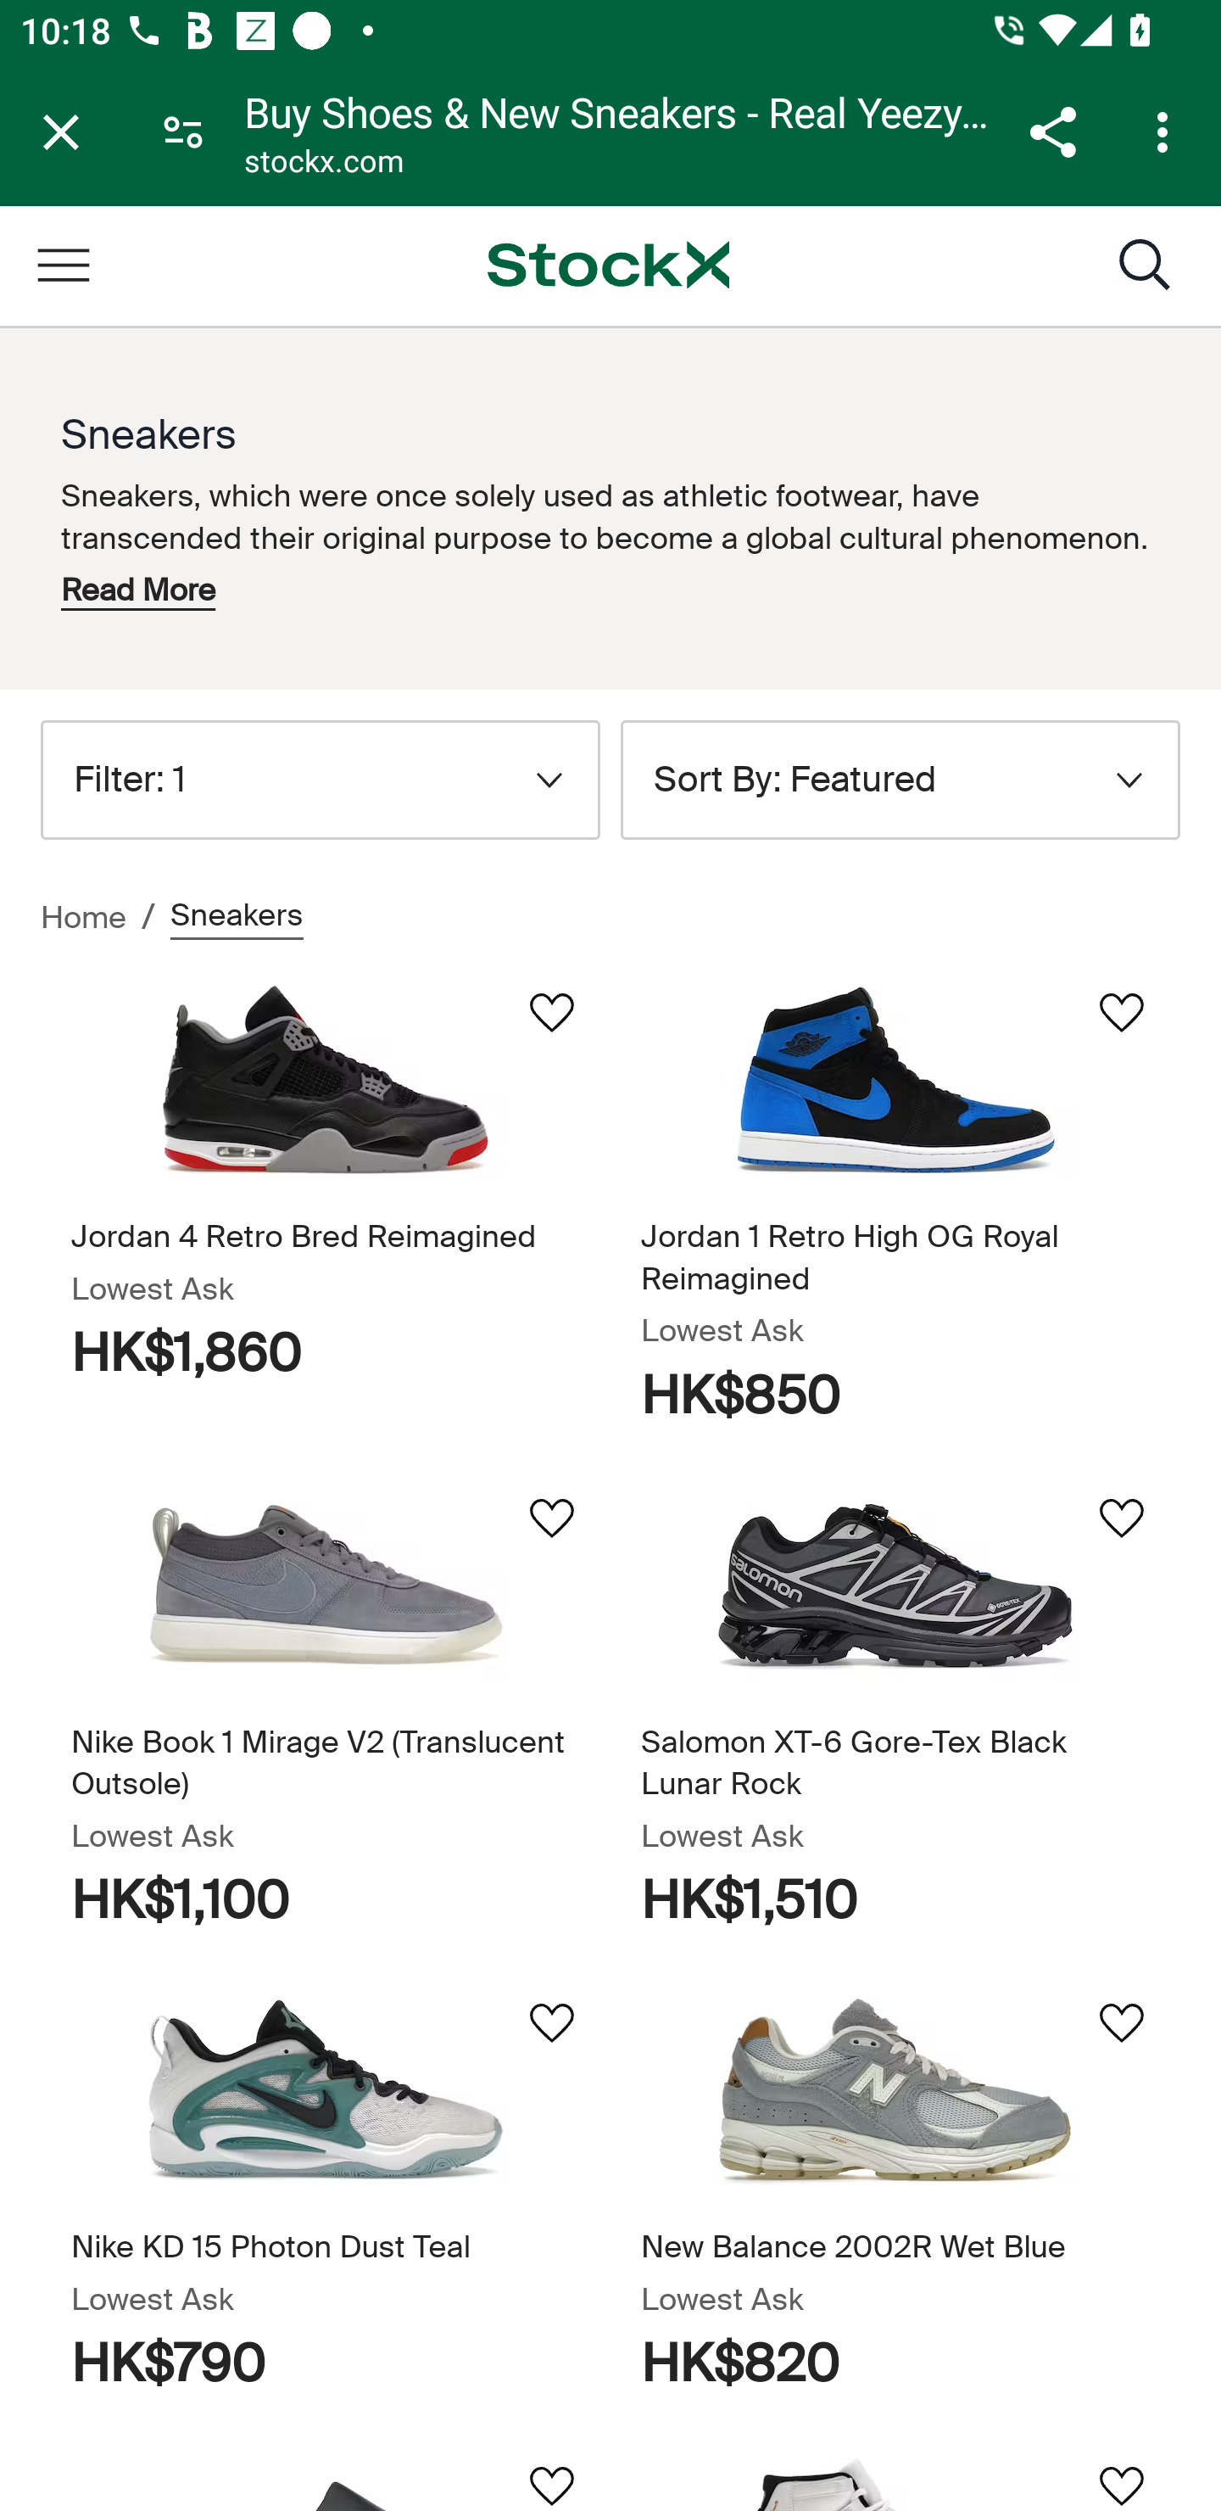  What do you see at coordinates (551, 2022) in the screenshot?
I see `Follow` at bounding box center [551, 2022].